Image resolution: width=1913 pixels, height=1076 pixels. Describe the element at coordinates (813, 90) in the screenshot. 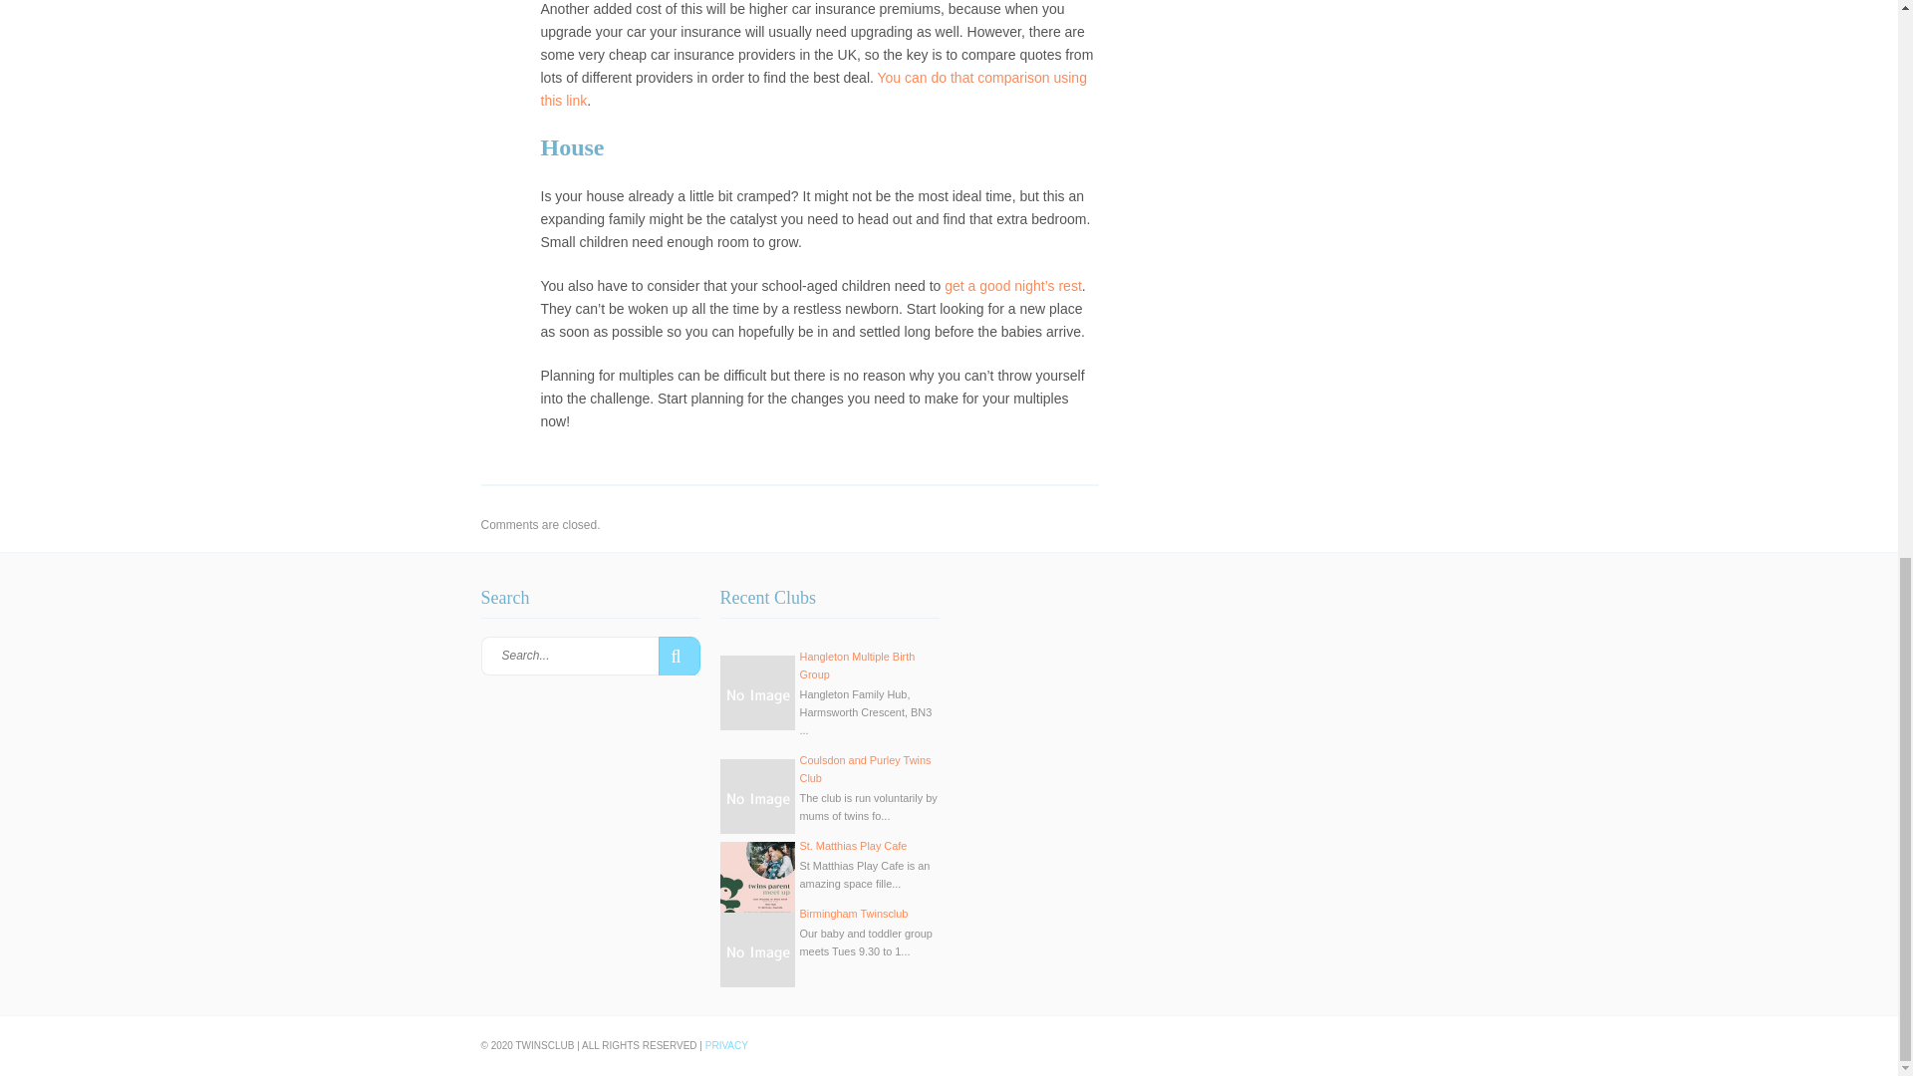

I see `You can do that comparison using this link` at that location.